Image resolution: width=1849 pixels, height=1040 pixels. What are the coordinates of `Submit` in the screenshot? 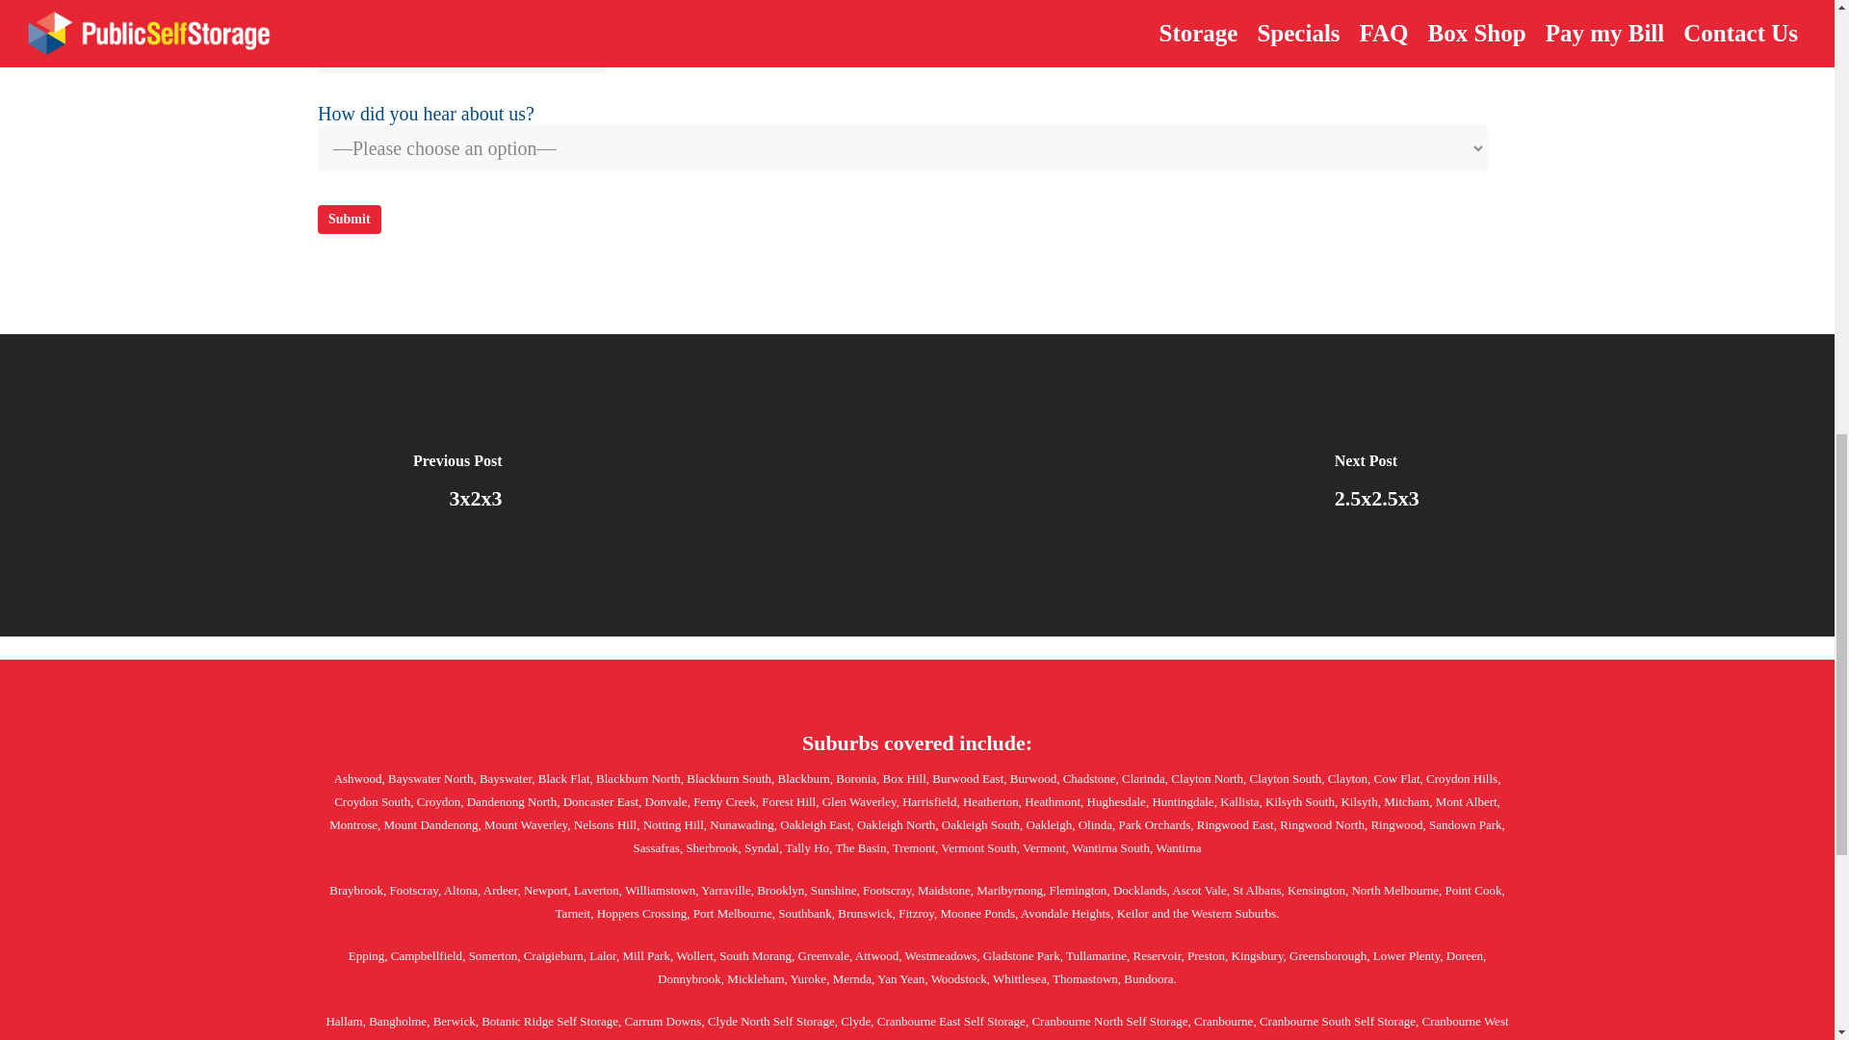 It's located at (349, 220).